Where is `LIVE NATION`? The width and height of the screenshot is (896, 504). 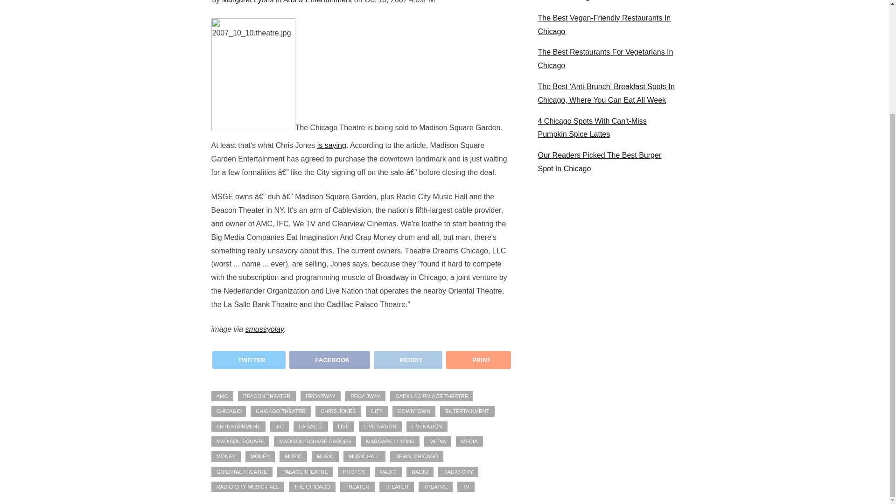
LIVE NATION is located at coordinates (380, 426).